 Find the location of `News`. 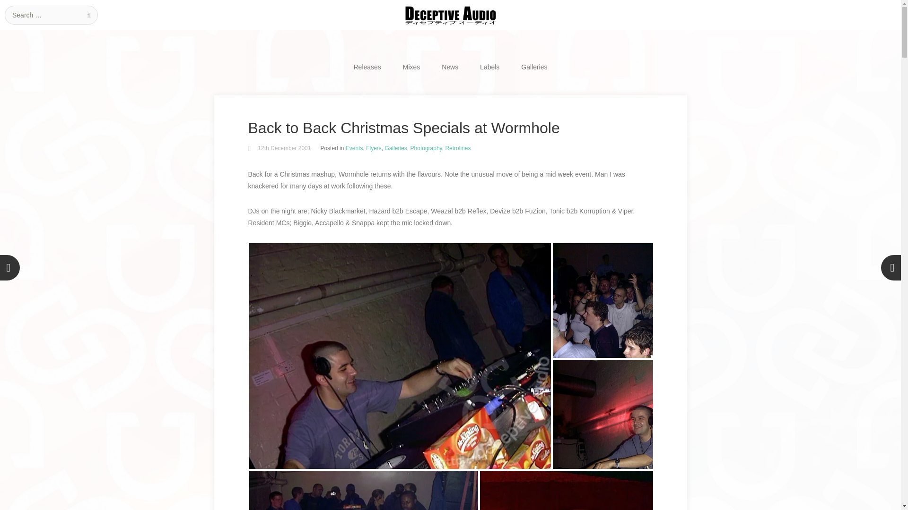

News is located at coordinates (450, 67).